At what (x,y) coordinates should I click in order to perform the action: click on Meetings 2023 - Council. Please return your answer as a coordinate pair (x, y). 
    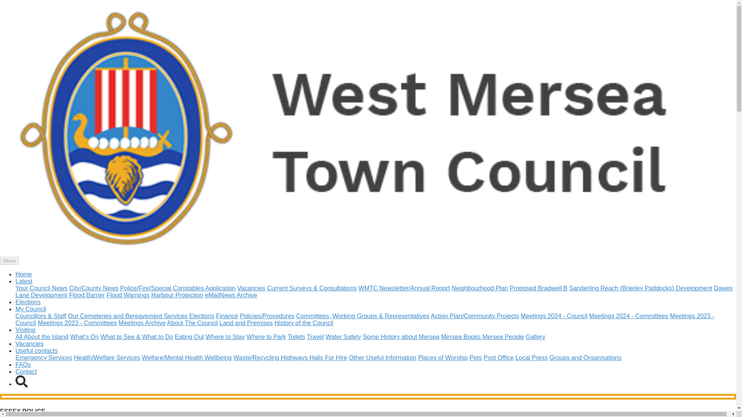
    Looking at the image, I should click on (365, 319).